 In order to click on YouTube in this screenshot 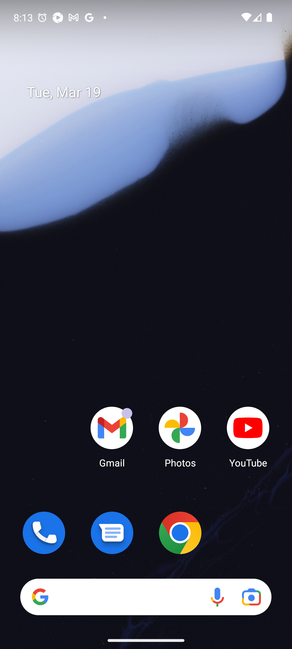, I will do `click(248, 437)`.